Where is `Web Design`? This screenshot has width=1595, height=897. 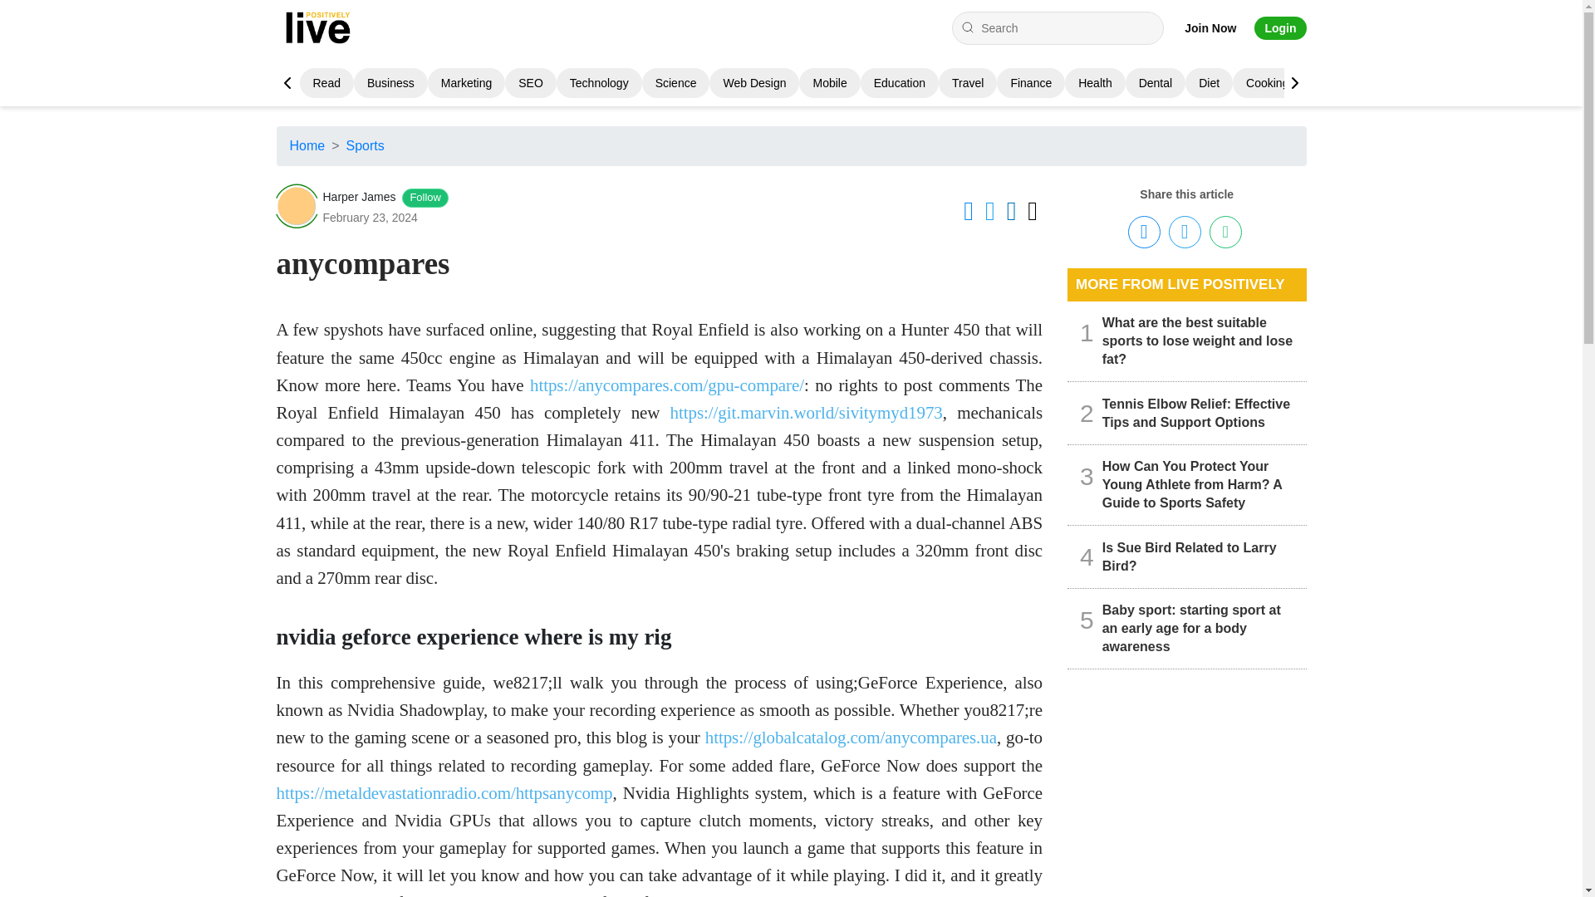 Web Design is located at coordinates (754, 83).